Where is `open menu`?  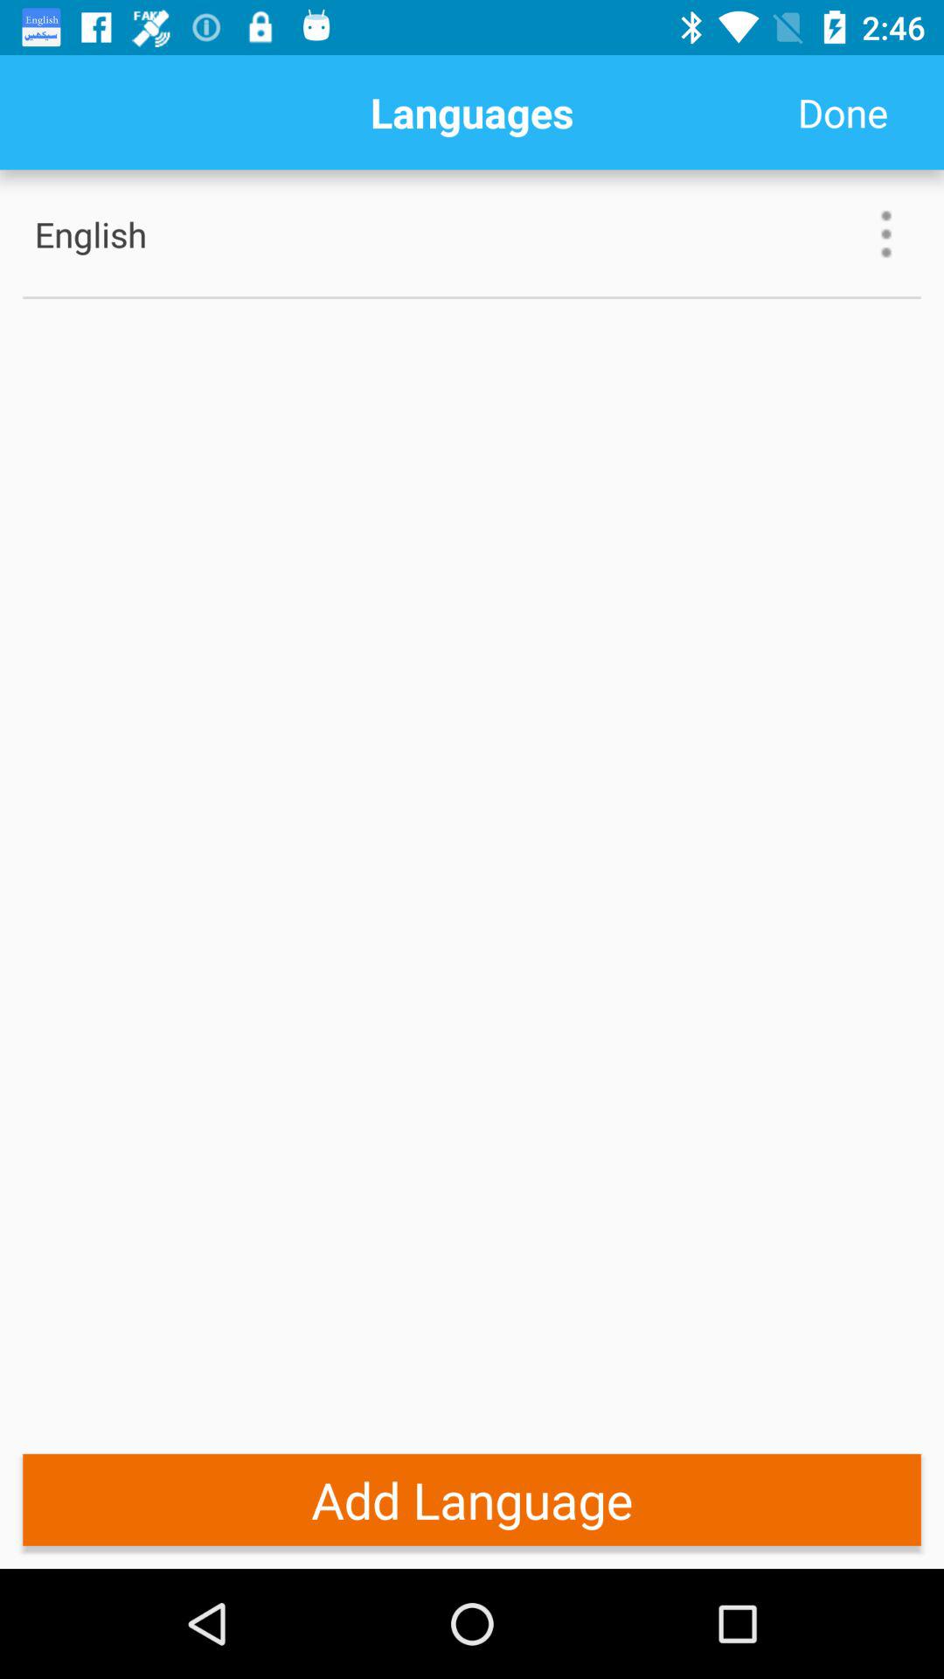 open menu is located at coordinates (886, 234).